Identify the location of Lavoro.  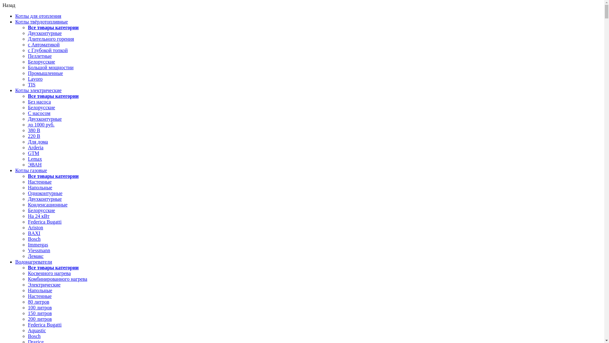
(35, 79).